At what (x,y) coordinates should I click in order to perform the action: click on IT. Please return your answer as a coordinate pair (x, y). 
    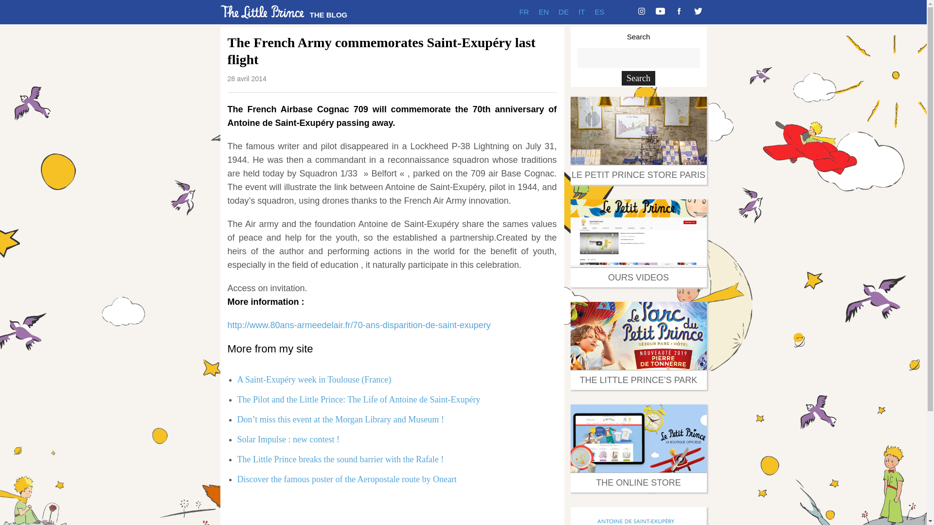
    Looking at the image, I should click on (581, 12).